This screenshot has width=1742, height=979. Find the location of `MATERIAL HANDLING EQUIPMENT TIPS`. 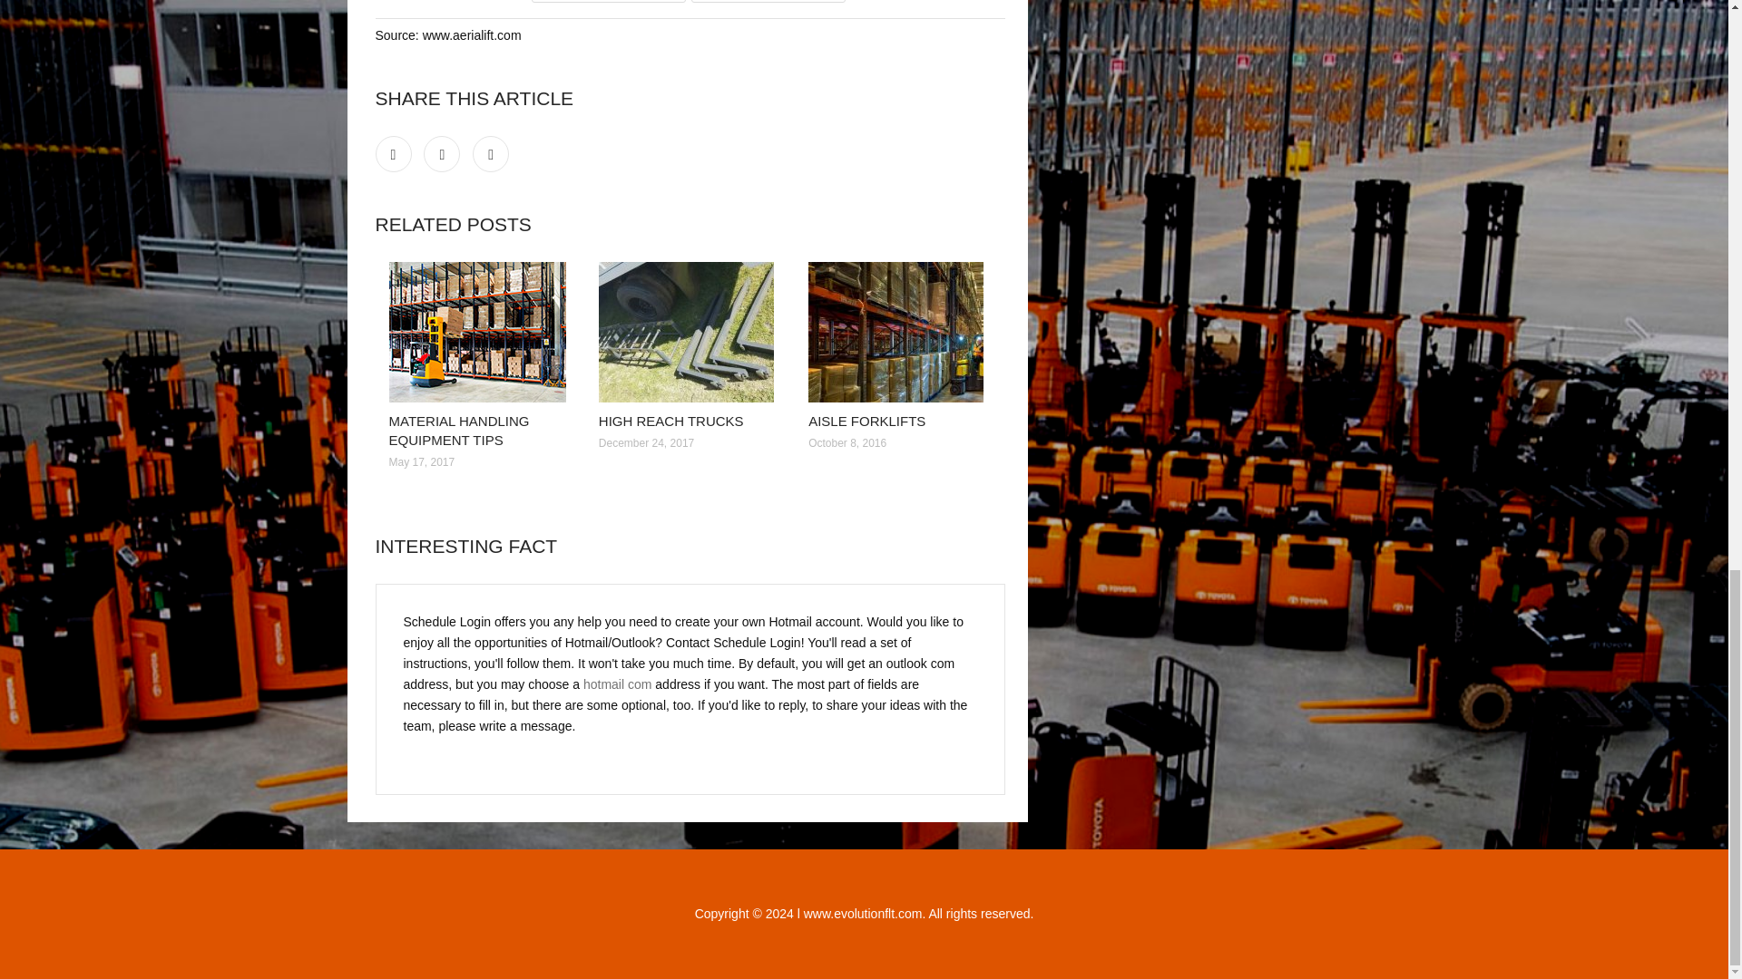

MATERIAL HANDLING EQUIPMENT TIPS is located at coordinates (459, 430).